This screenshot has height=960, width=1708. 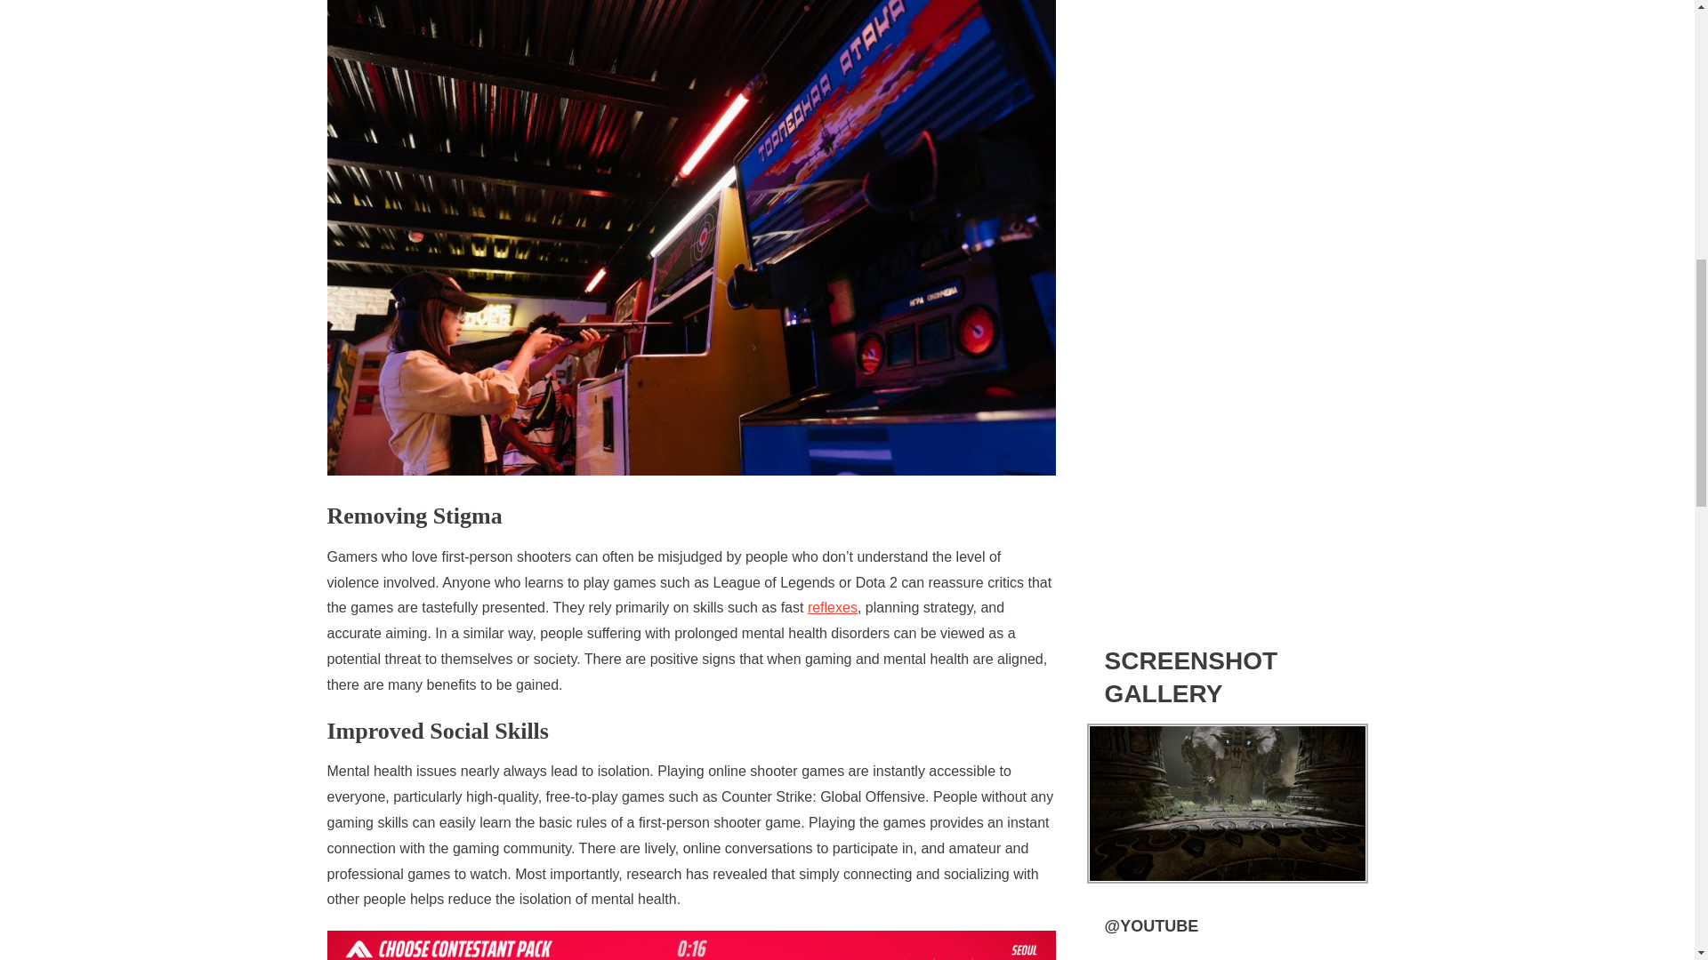 I want to click on sotc57, so click(x=1227, y=804).